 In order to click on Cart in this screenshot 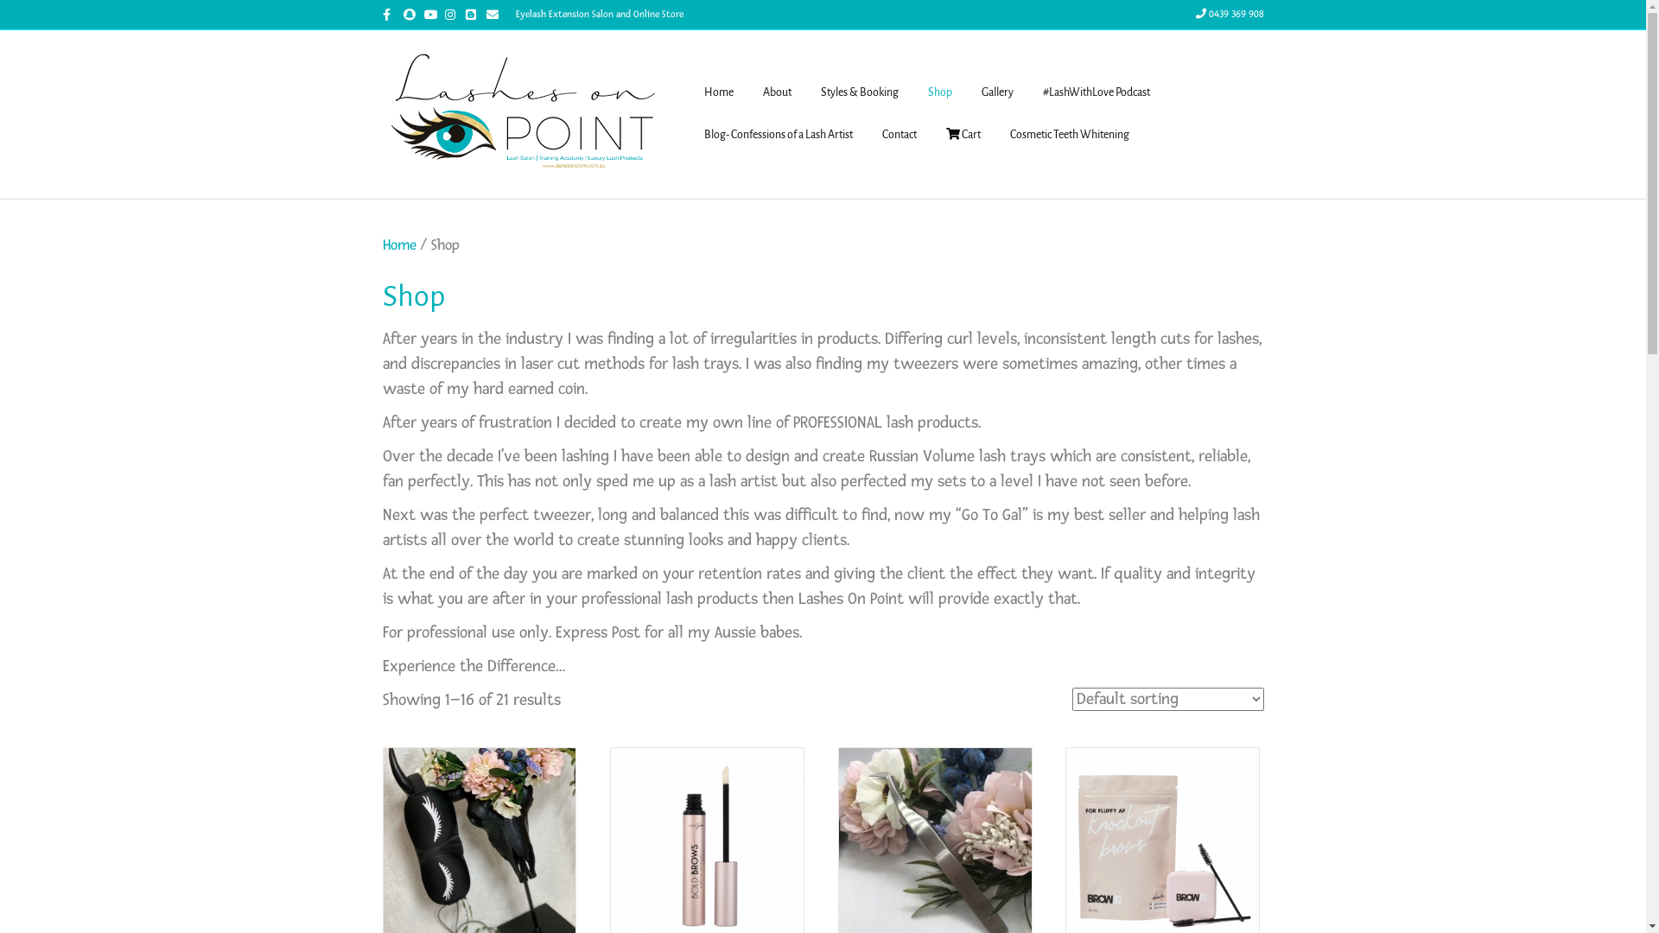, I will do `click(963, 136)`.